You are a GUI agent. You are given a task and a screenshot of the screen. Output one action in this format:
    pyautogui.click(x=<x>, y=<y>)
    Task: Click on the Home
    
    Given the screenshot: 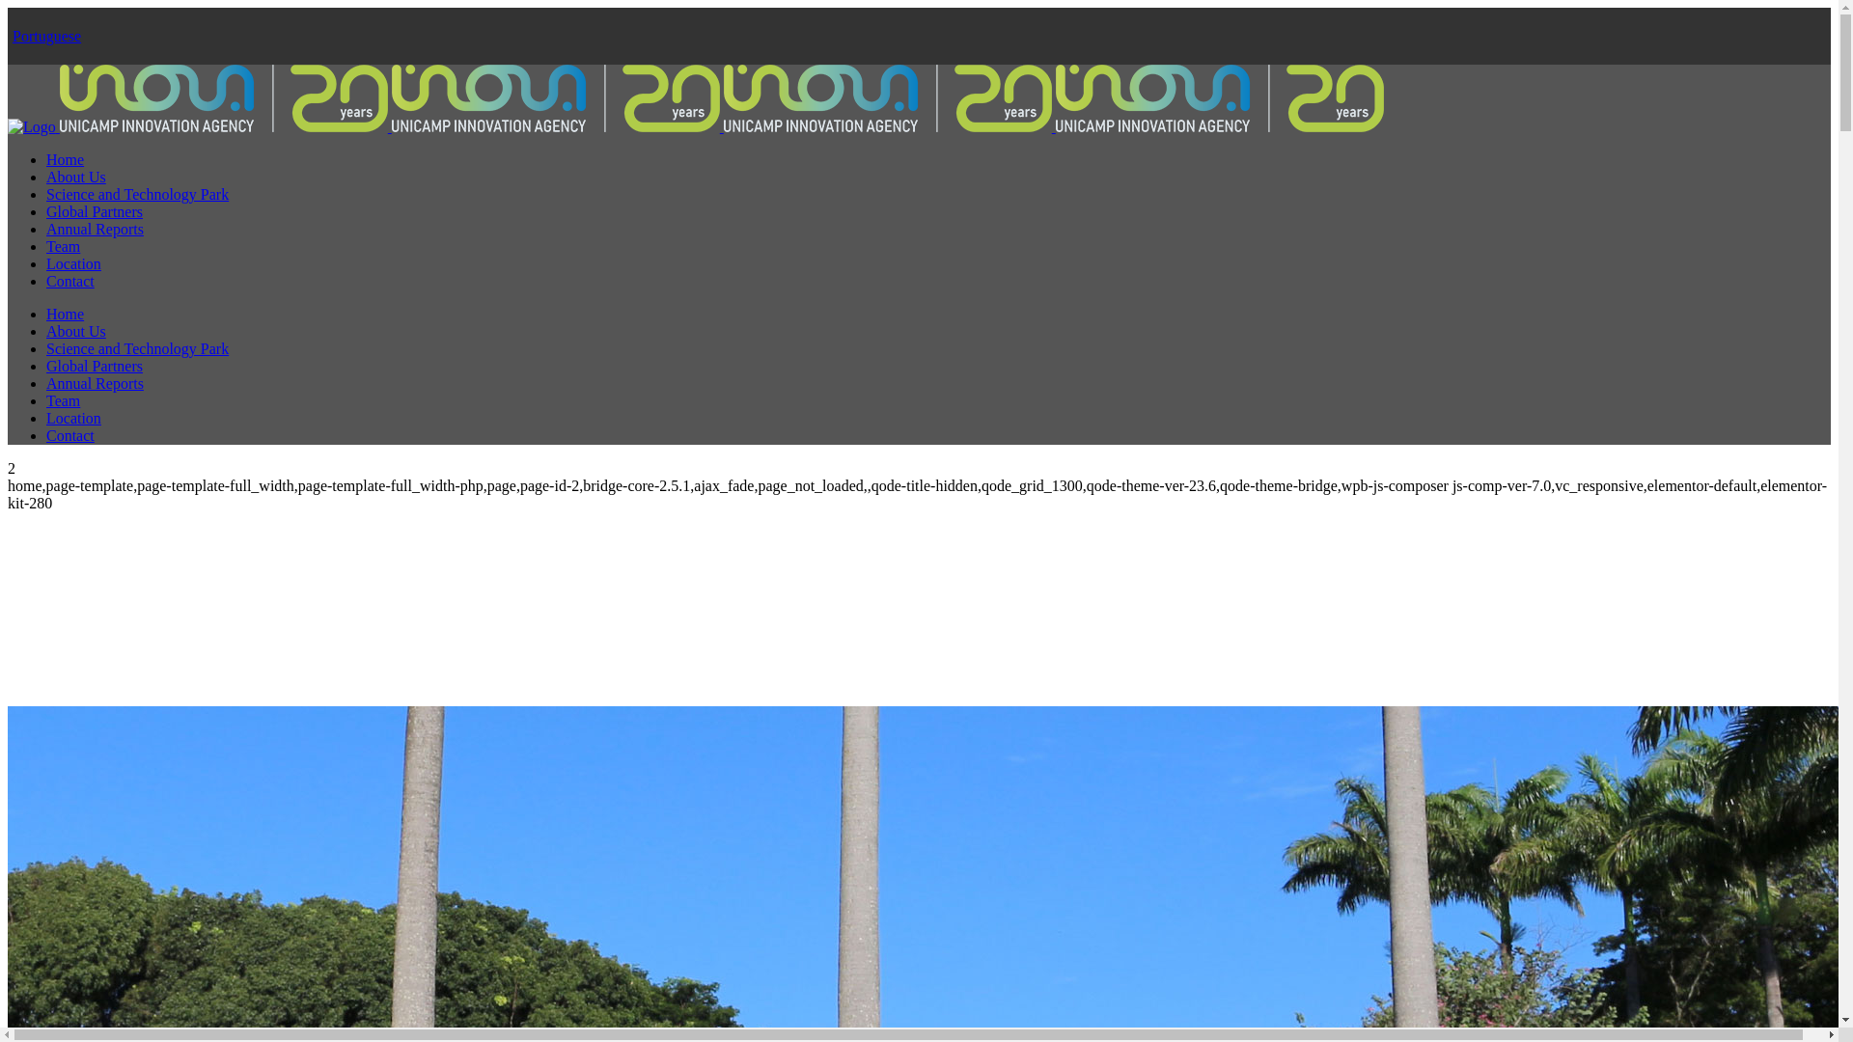 What is the action you would take?
    pyautogui.click(x=66, y=160)
    